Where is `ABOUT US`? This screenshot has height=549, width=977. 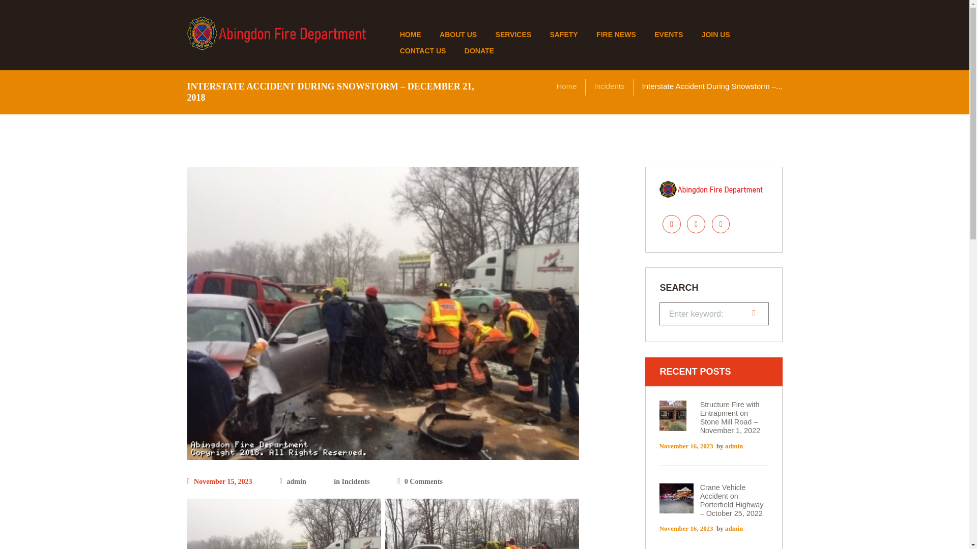
ABOUT US is located at coordinates (458, 35).